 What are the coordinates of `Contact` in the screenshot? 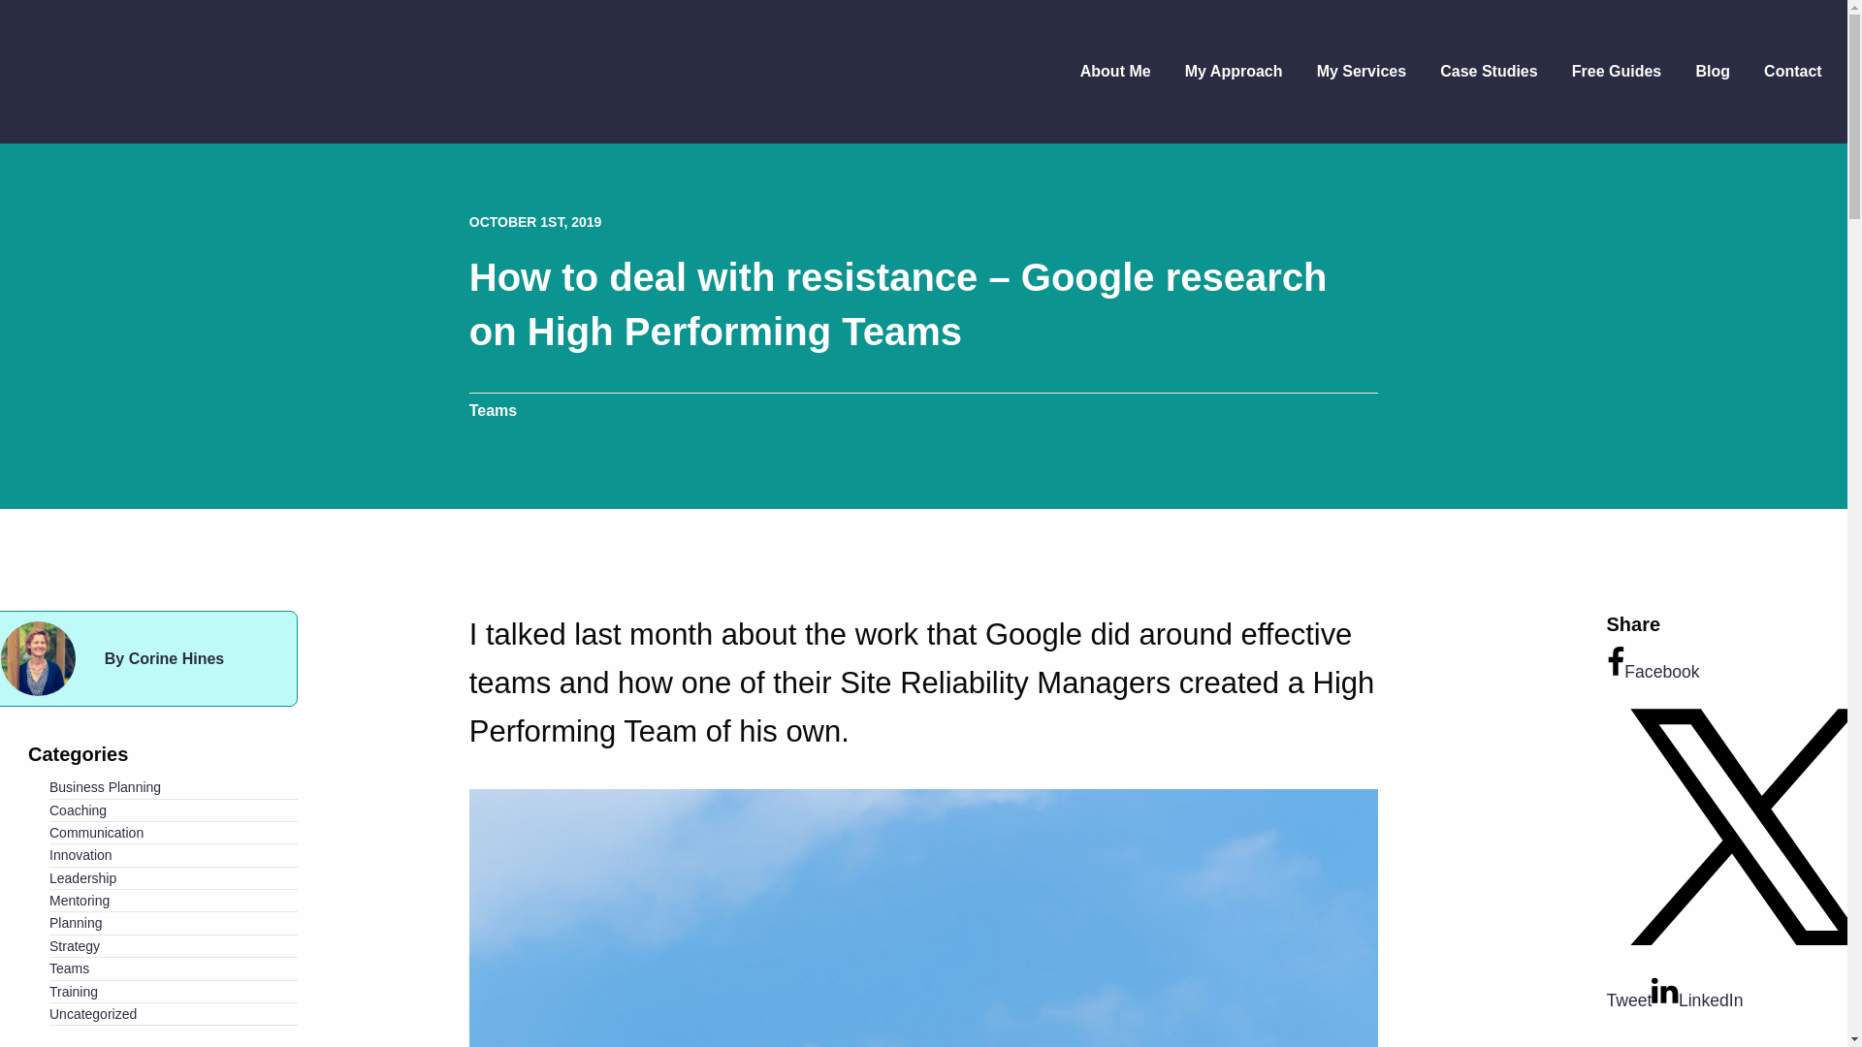 It's located at (1793, 70).